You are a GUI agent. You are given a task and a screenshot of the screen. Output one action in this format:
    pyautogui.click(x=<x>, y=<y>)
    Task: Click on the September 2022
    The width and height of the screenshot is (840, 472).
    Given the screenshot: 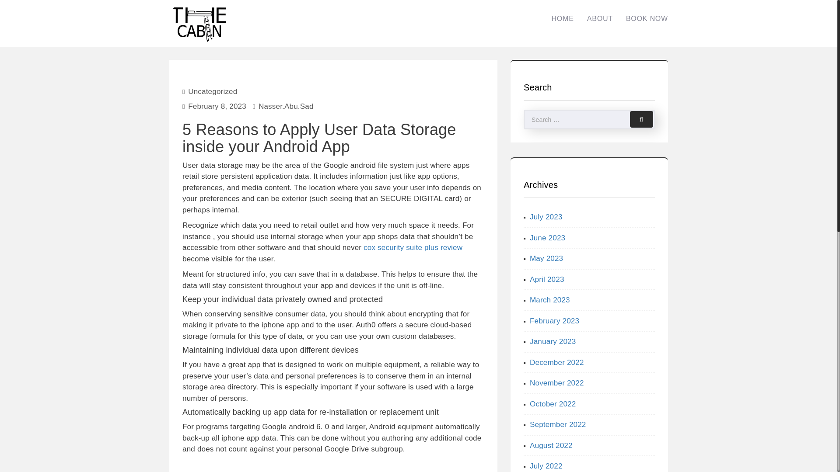 What is the action you would take?
    pyautogui.click(x=558, y=424)
    